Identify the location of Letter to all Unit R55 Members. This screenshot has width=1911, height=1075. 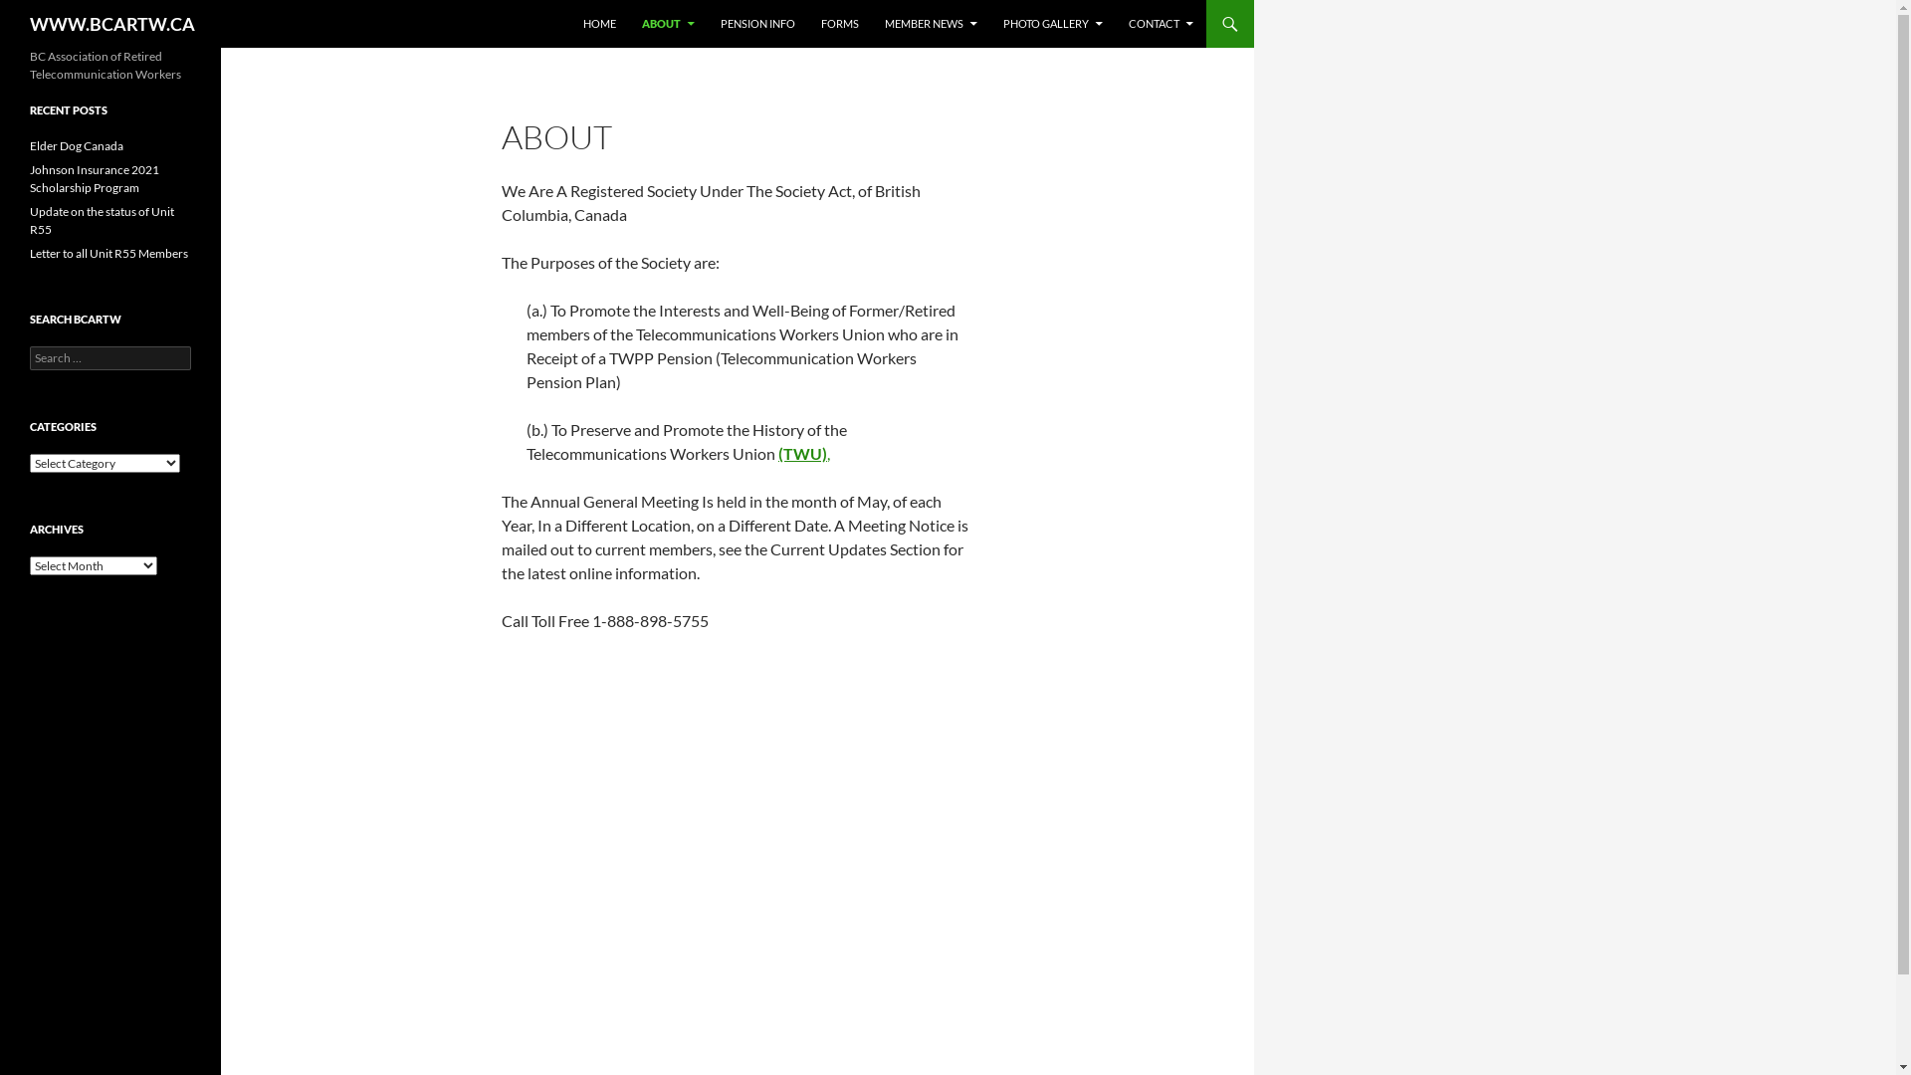
(109, 253).